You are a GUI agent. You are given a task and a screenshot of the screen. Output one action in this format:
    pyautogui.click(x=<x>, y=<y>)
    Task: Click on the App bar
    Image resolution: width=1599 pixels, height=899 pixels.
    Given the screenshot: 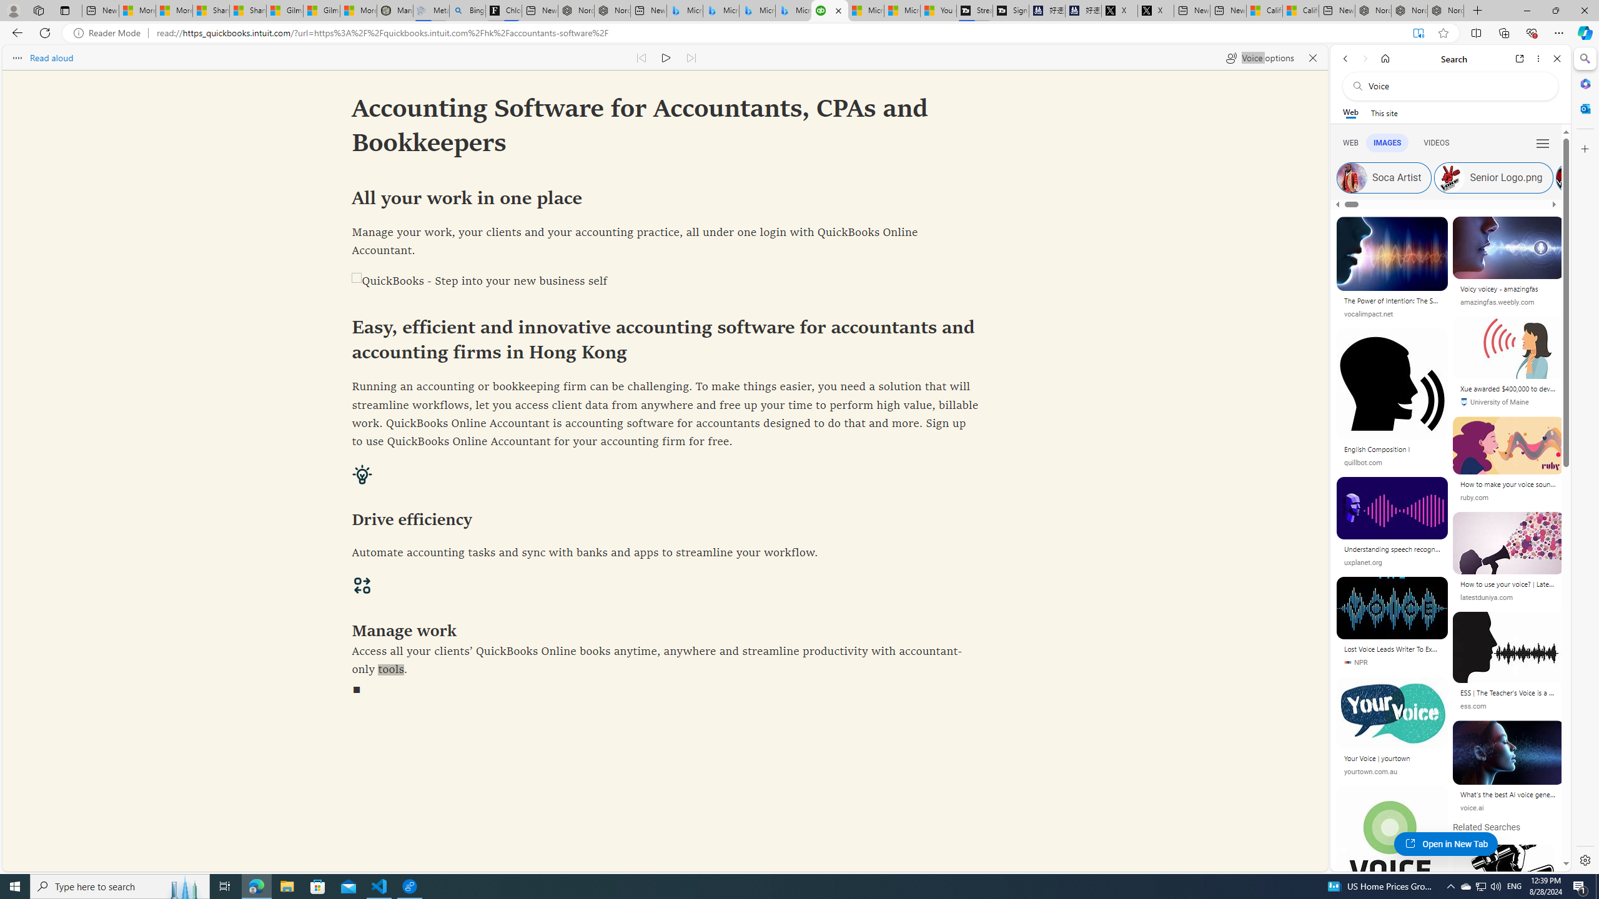 What is the action you would take?
    pyautogui.click(x=799, y=33)
    